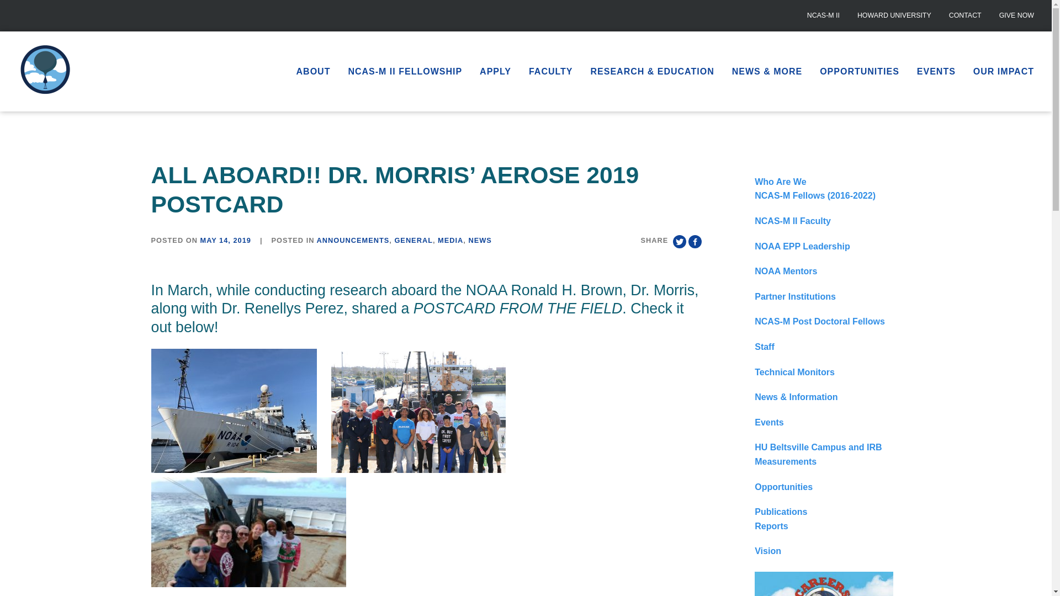 This screenshot has height=596, width=1060. What do you see at coordinates (495, 71) in the screenshot?
I see `APPLY` at bounding box center [495, 71].